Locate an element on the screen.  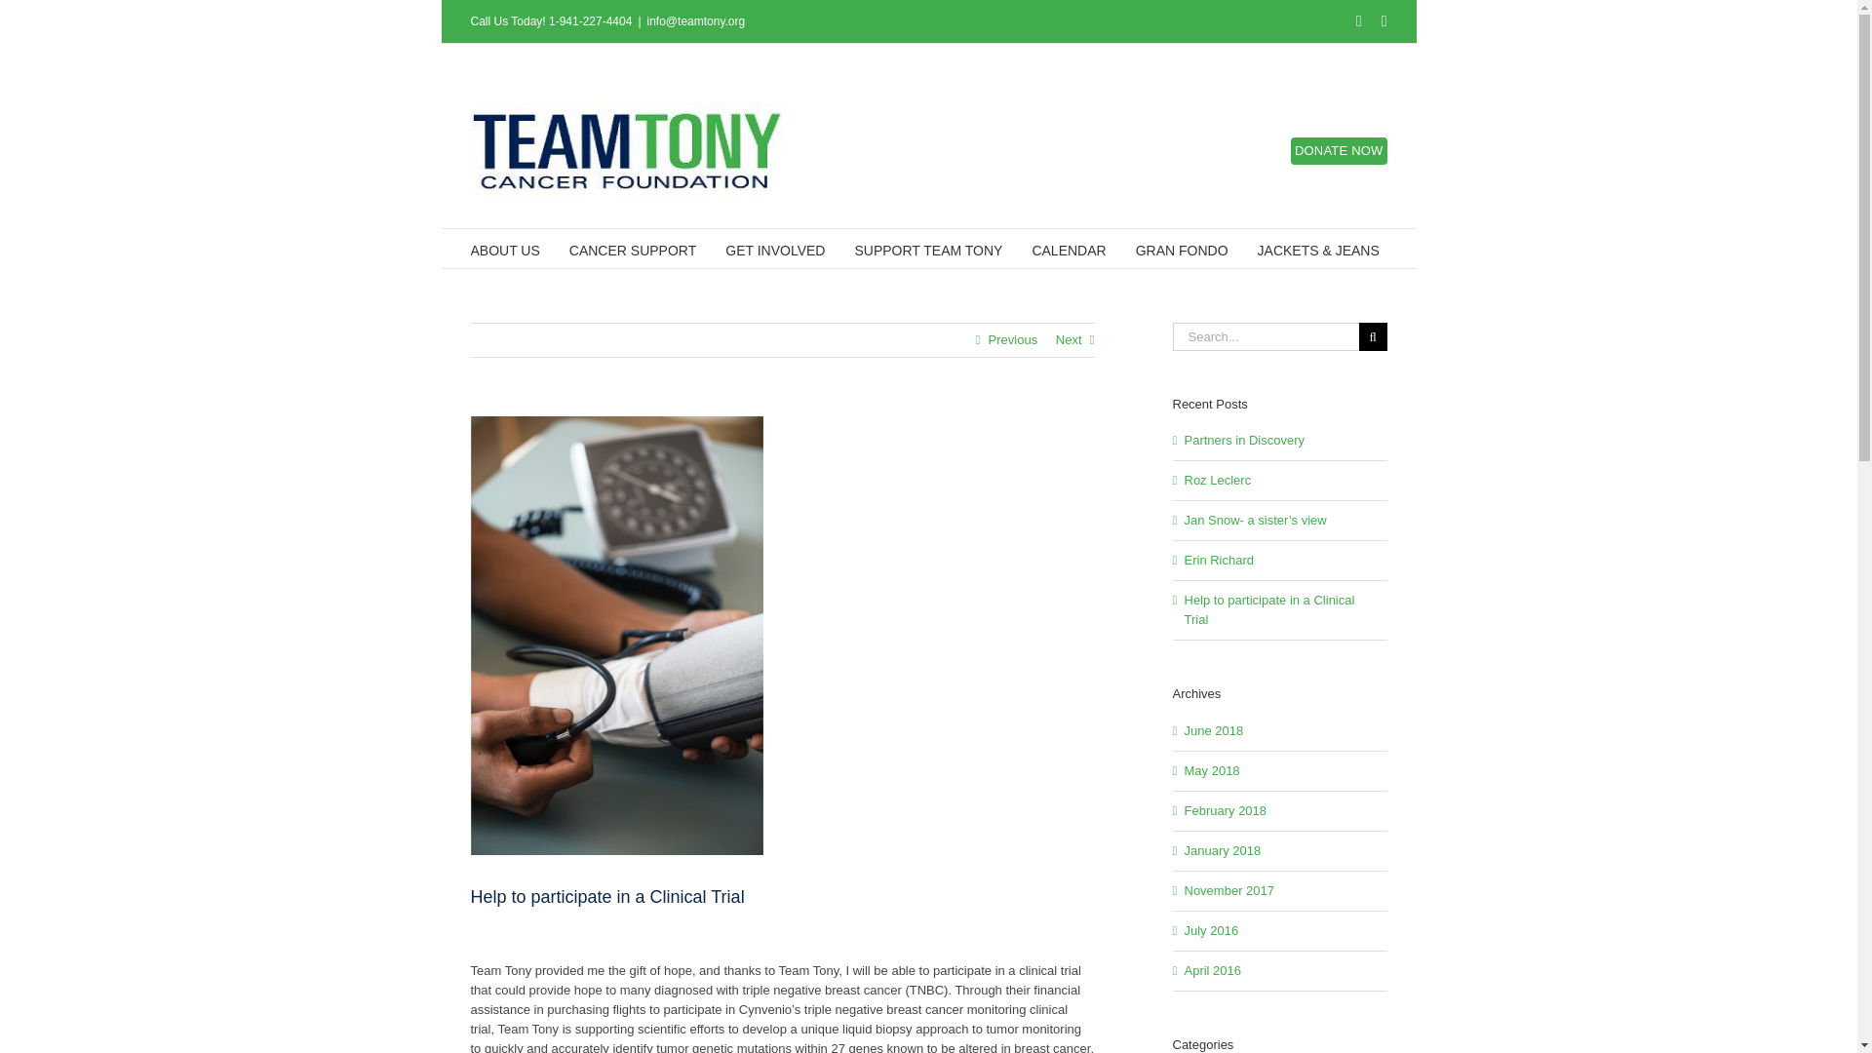
ABOUT US is located at coordinates (503, 249).